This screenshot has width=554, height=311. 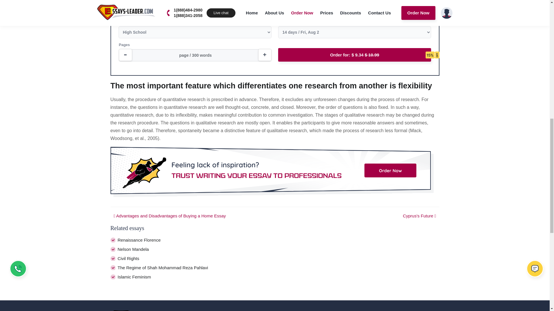 I want to click on Minus, so click(x=126, y=55).